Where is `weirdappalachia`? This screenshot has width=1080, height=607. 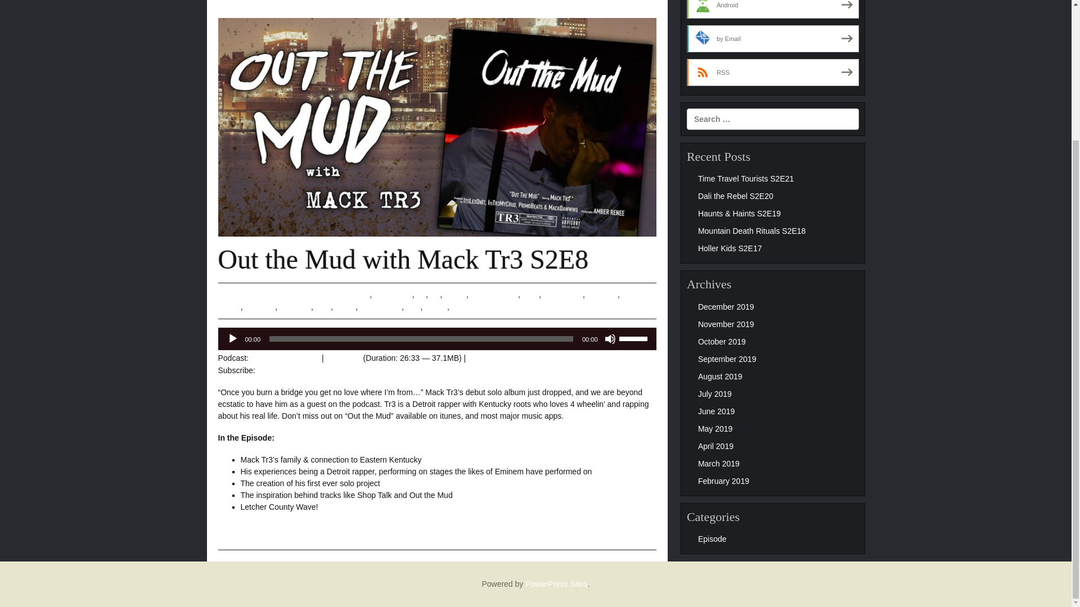 weirdappalachia is located at coordinates (556, 307).